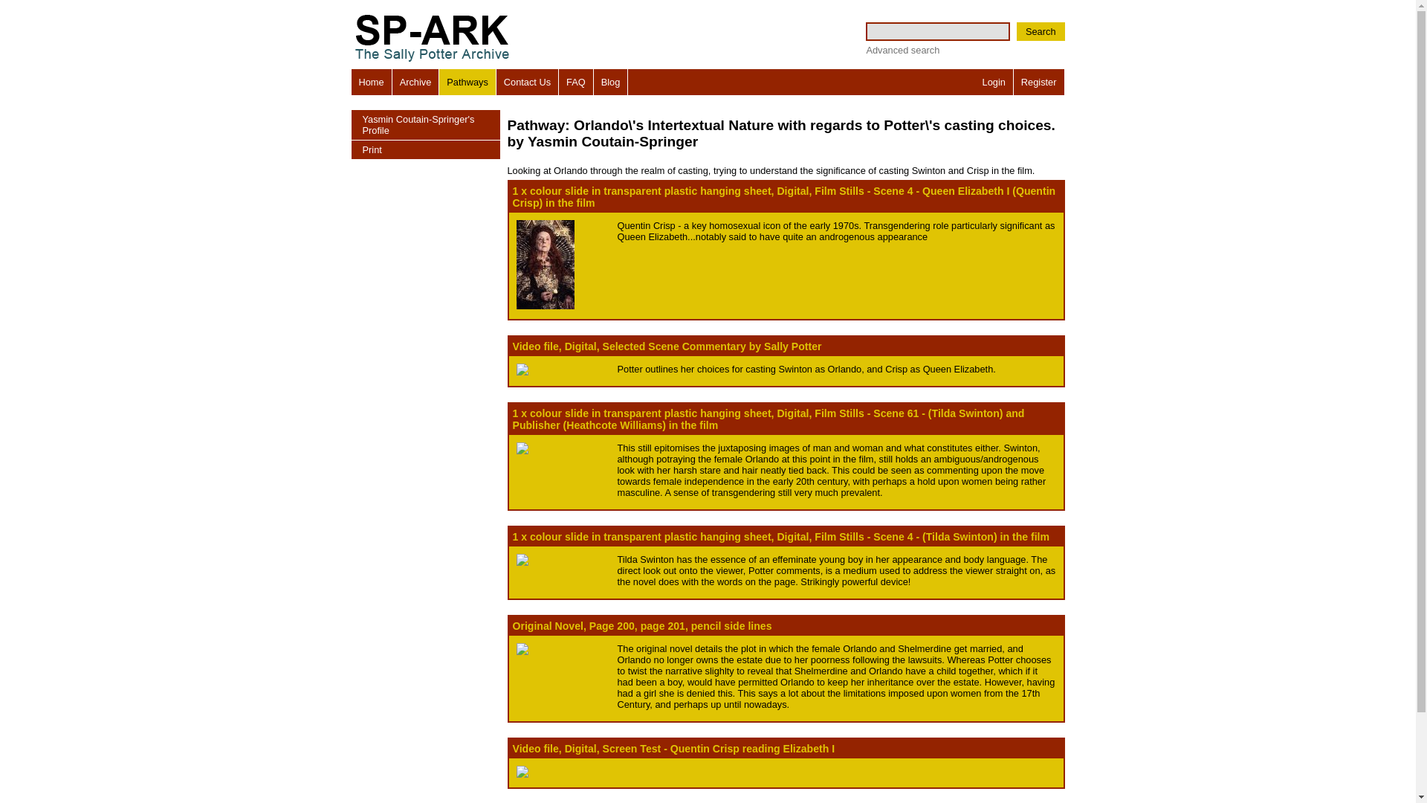 The height and width of the screenshot is (803, 1427). Describe the element at coordinates (467, 82) in the screenshot. I see `Pathways` at that location.